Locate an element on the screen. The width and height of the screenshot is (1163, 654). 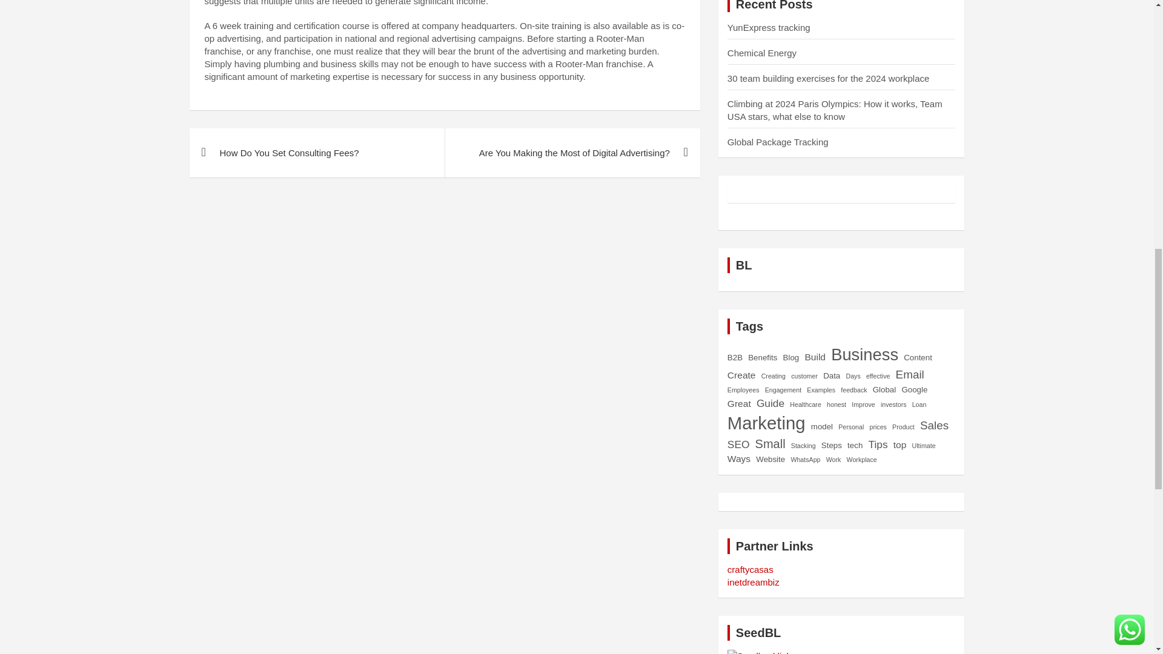
Chemical Energy is located at coordinates (762, 53).